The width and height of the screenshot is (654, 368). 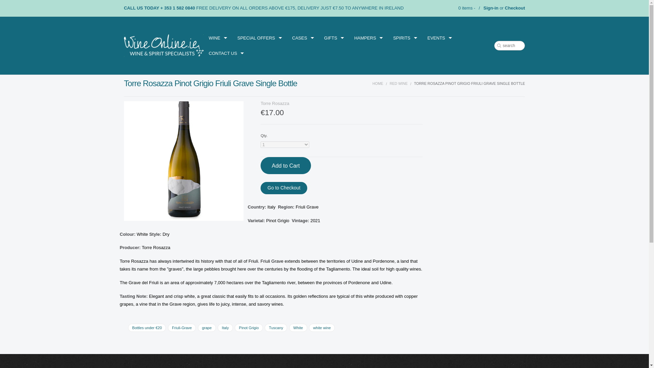 I want to click on 0 items -, so click(x=466, y=8).